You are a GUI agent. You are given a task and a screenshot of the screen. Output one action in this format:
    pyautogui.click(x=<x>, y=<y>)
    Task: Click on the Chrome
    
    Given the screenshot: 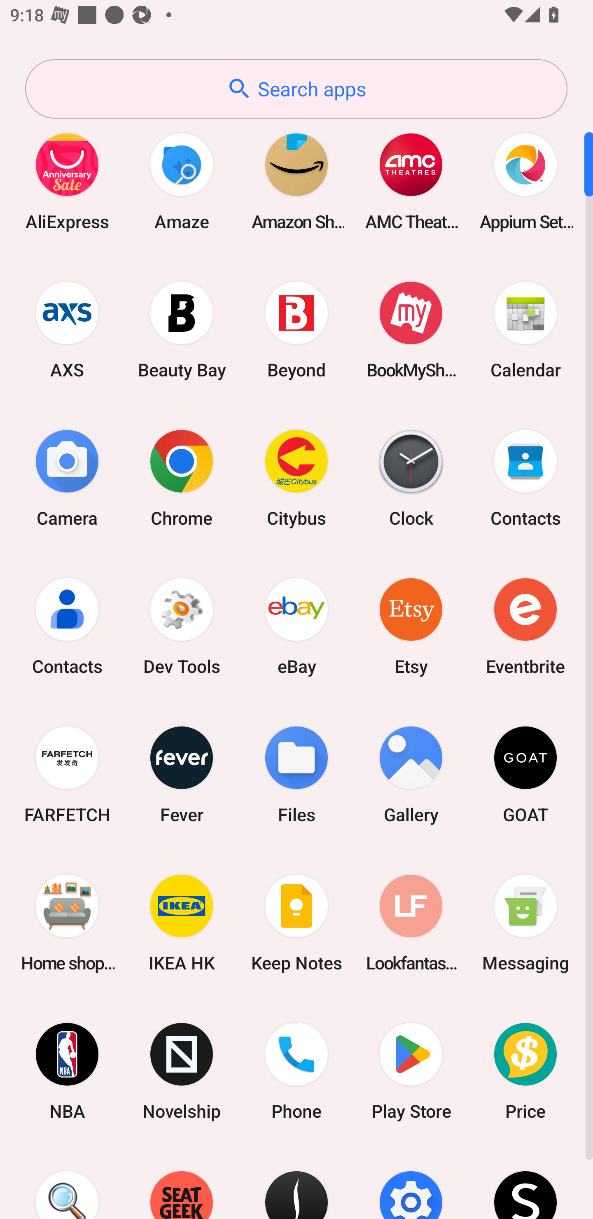 What is the action you would take?
    pyautogui.click(x=182, y=478)
    